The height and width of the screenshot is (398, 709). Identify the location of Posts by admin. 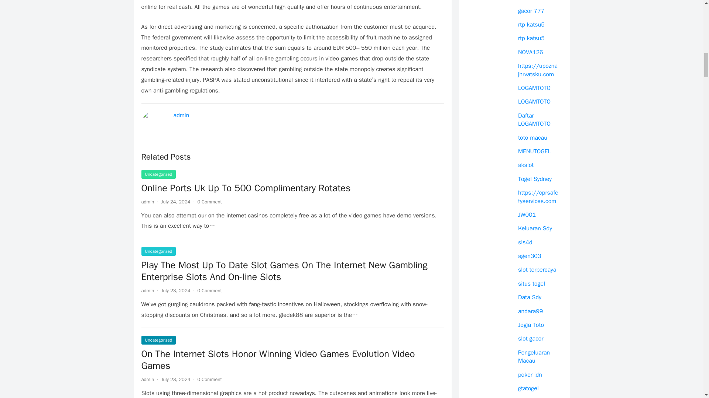
(147, 202).